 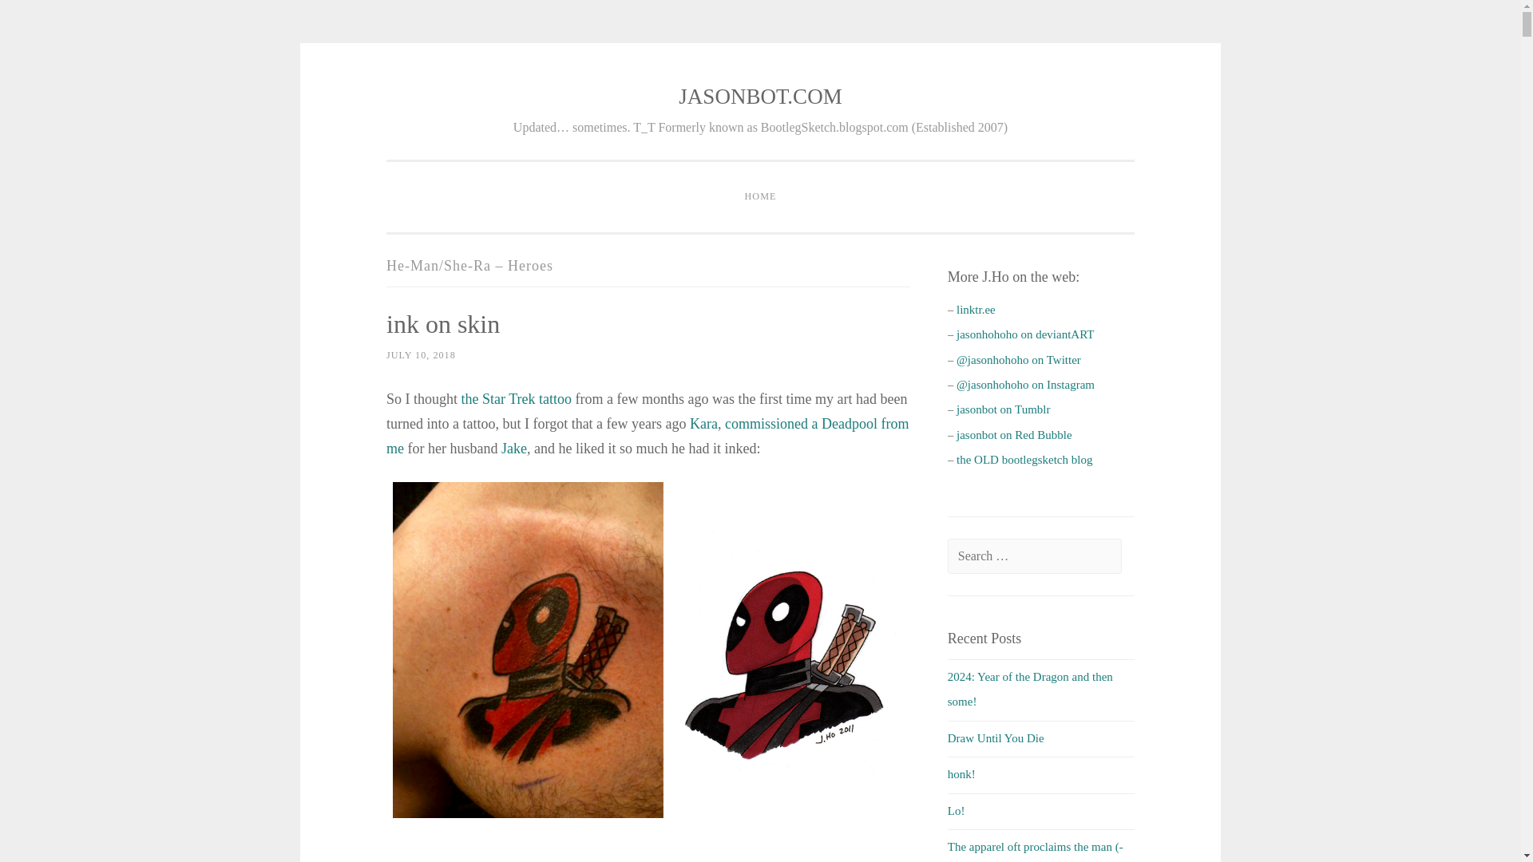 What do you see at coordinates (760, 96) in the screenshot?
I see `JASONBOT.COM` at bounding box center [760, 96].